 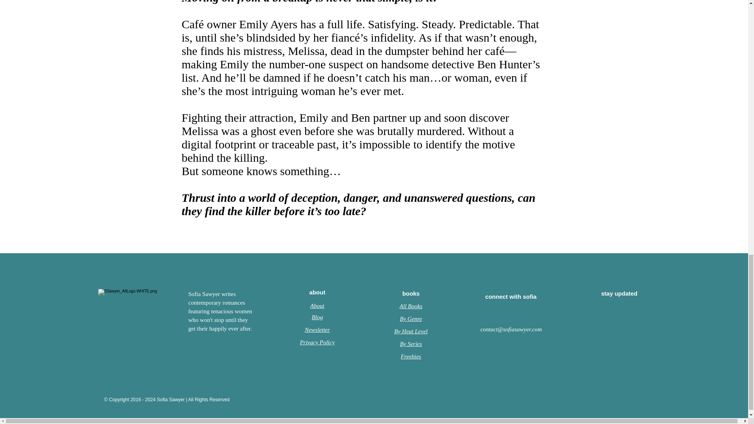 What do you see at coordinates (411, 306) in the screenshot?
I see `All Books` at bounding box center [411, 306].